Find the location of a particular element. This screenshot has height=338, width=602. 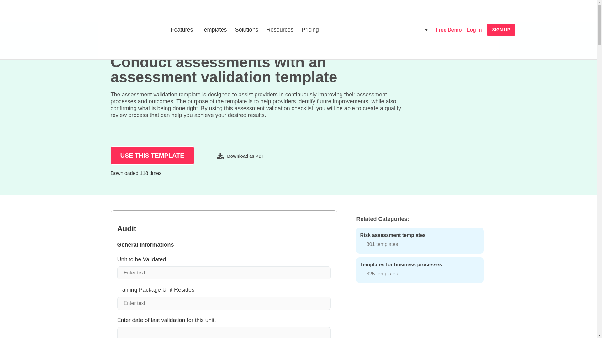

Risk assessment templates is located at coordinates (420, 240).